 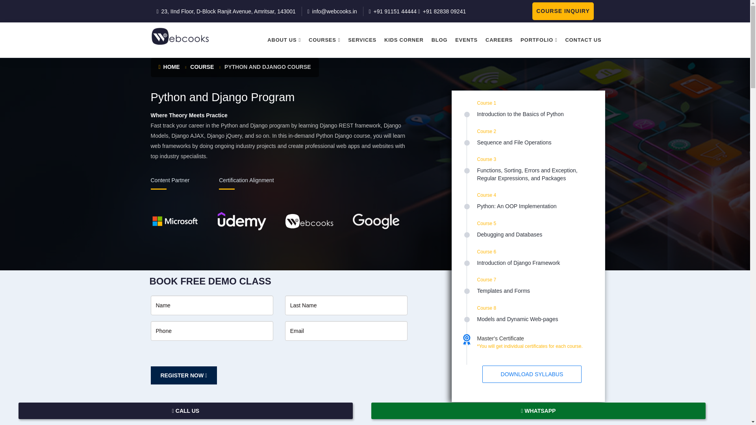 I want to click on Python: An OOP Implementation, so click(x=534, y=206).